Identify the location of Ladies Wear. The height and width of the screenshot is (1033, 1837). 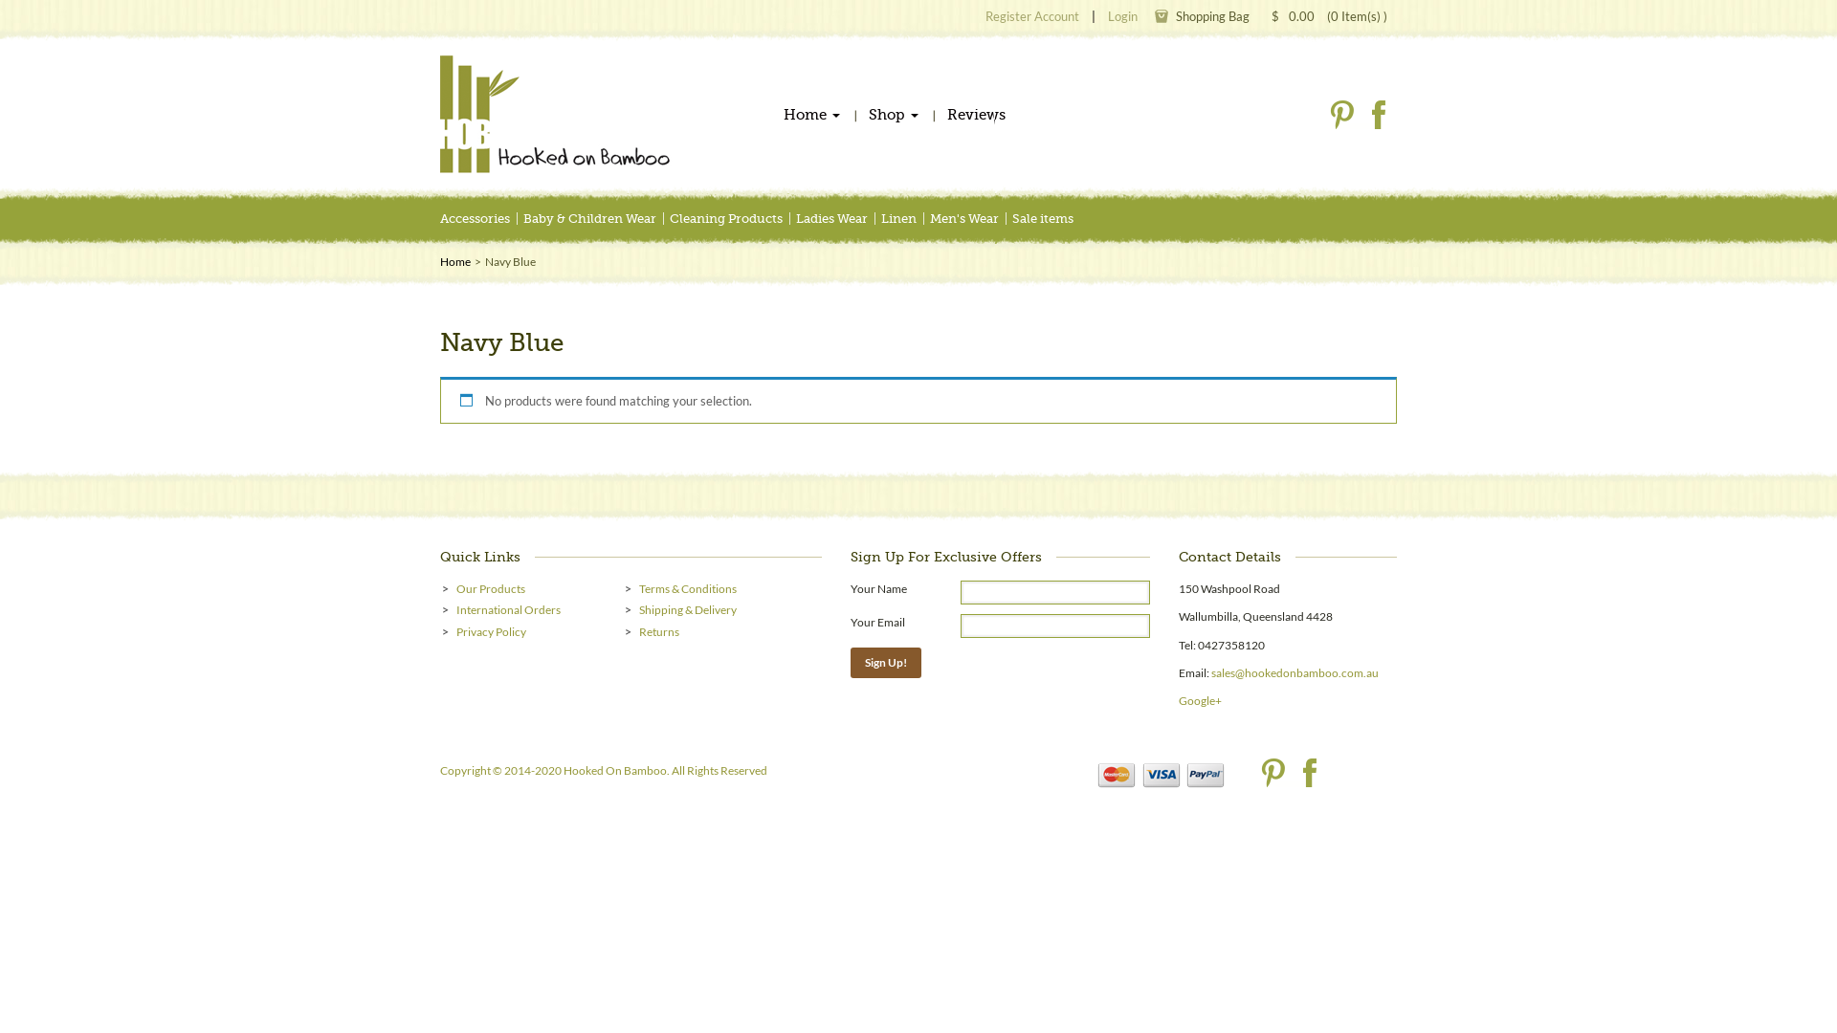
(832, 220).